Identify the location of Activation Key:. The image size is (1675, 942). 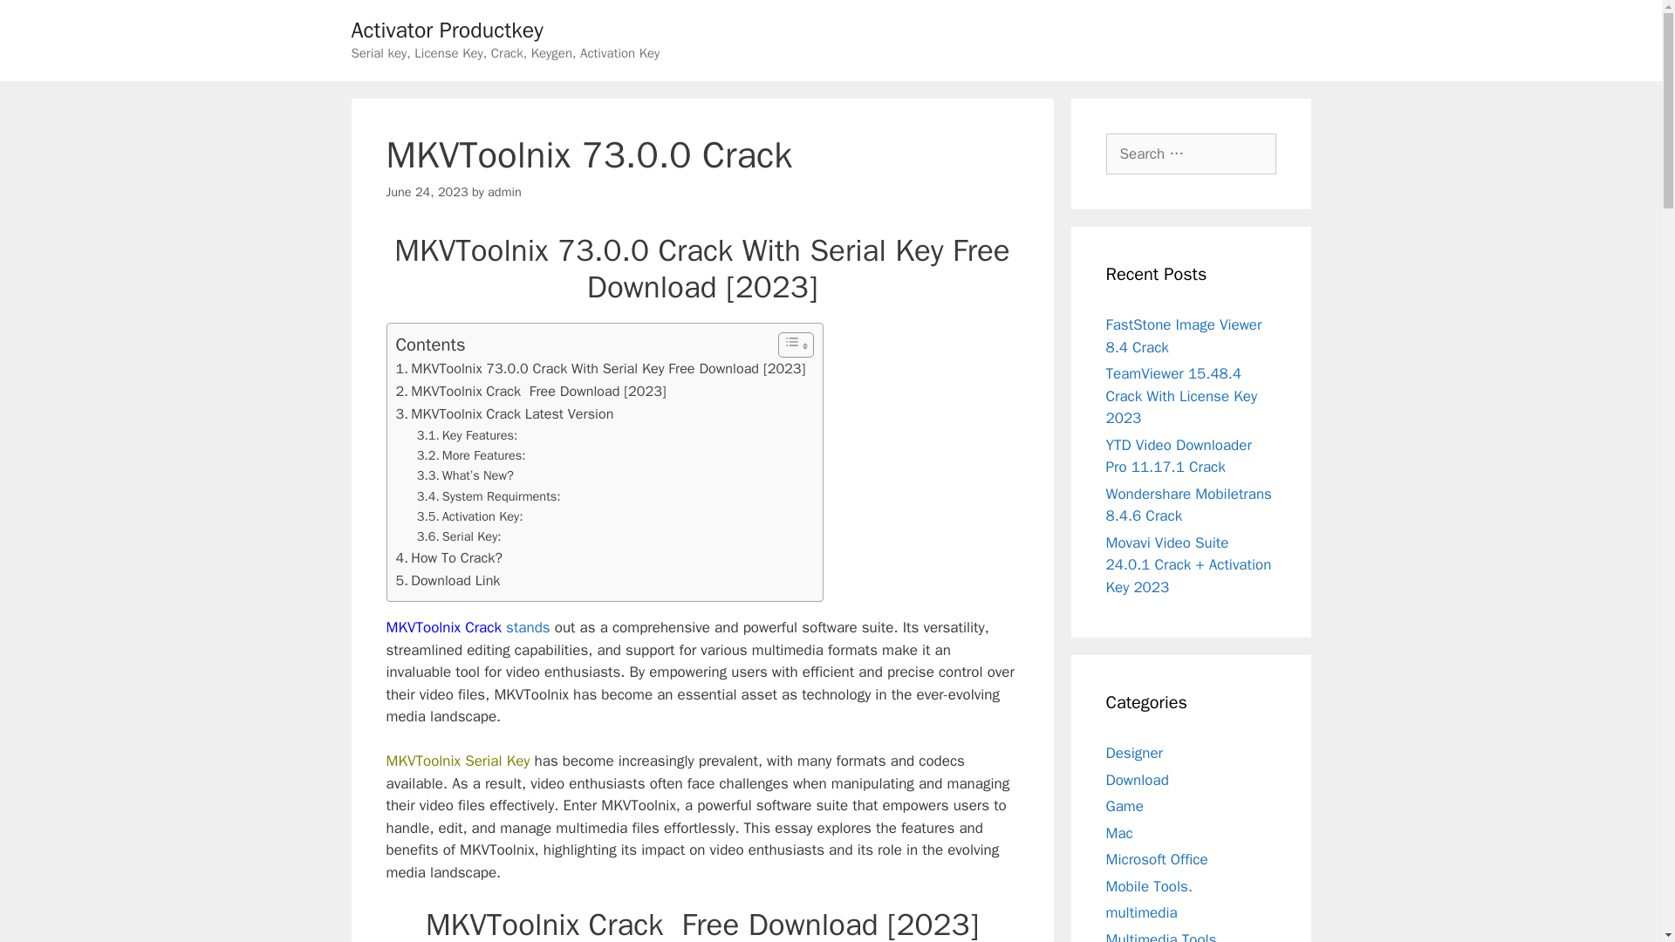
(469, 516).